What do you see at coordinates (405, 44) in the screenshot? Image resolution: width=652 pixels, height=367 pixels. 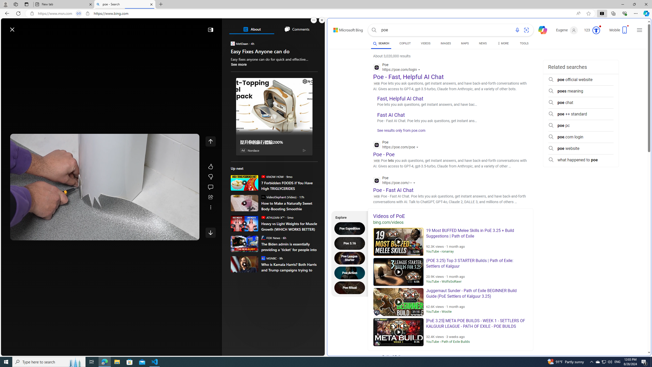 I see `COPILOT` at bounding box center [405, 44].